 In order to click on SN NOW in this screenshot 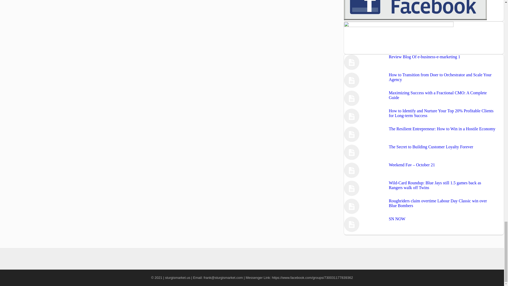, I will do `click(397, 219)`.